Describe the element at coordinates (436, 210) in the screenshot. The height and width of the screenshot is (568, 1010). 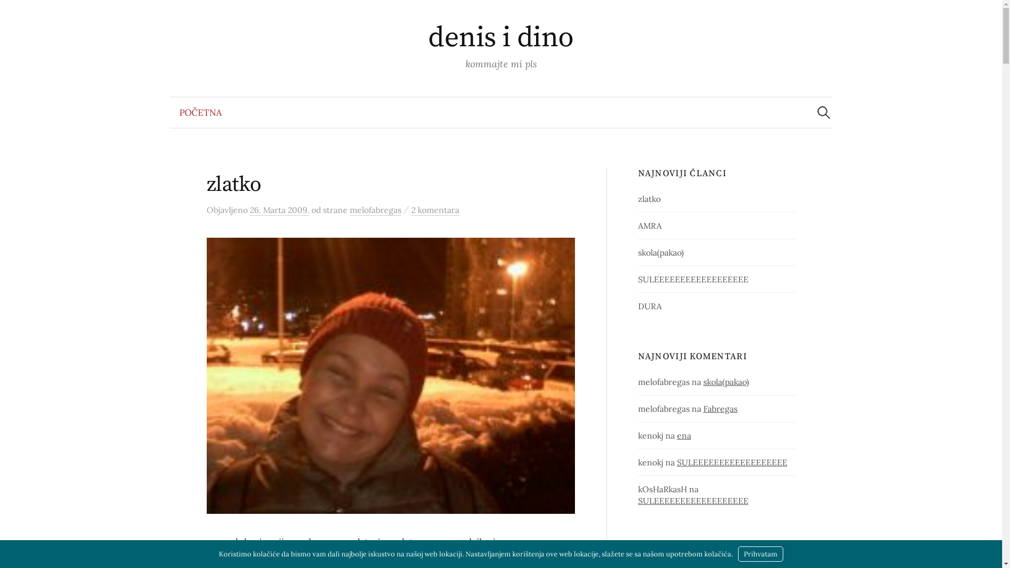
I see `2 komentara
za zlatko` at that location.